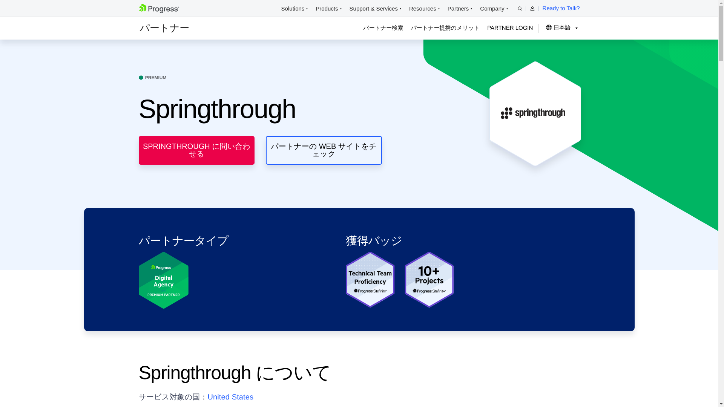 This screenshot has width=724, height=407. What do you see at coordinates (520, 9) in the screenshot?
I see `Search` at bounding box center [520, 9].